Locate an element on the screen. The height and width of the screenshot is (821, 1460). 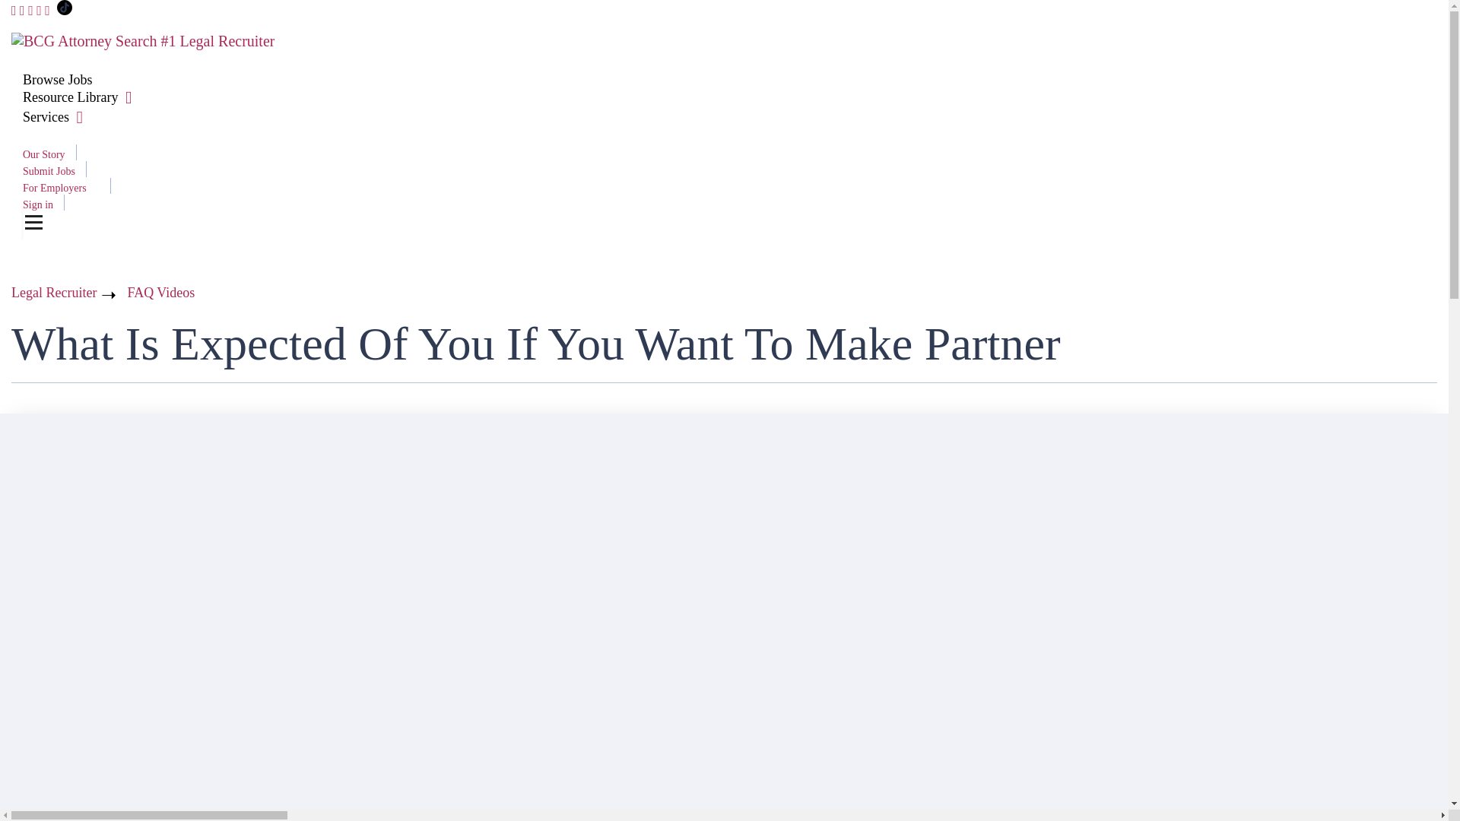
BCG Attorney Search Youtube is located at coordinates (40, 11).